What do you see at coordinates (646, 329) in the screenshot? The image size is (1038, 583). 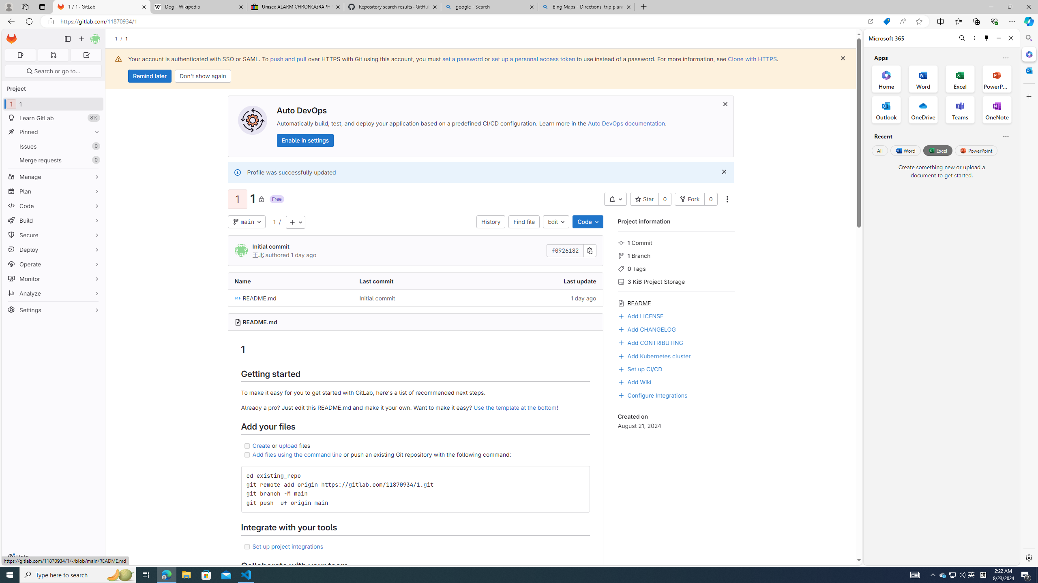 I see `Add CHANGELOG` at bounding box center [646, 329].